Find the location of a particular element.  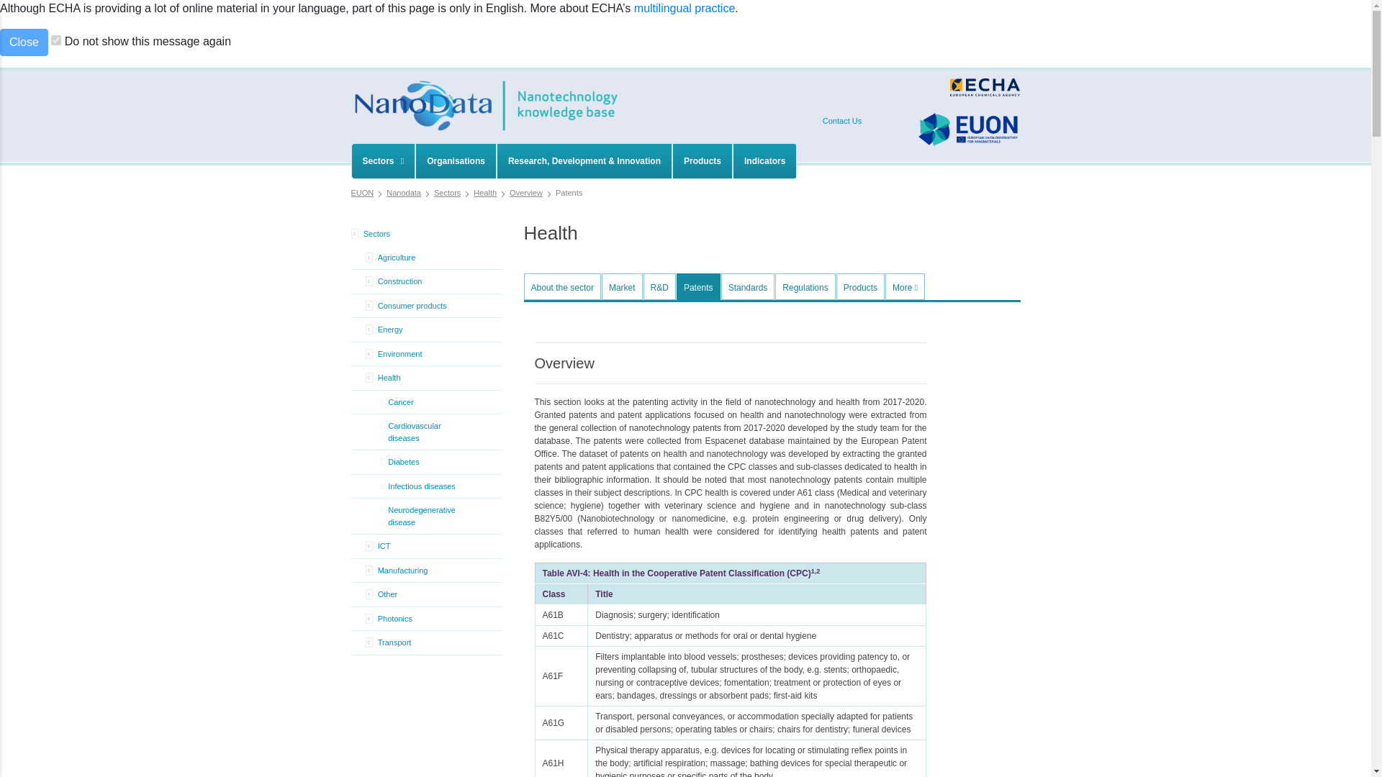

Products is located at coordinates (702, 161).